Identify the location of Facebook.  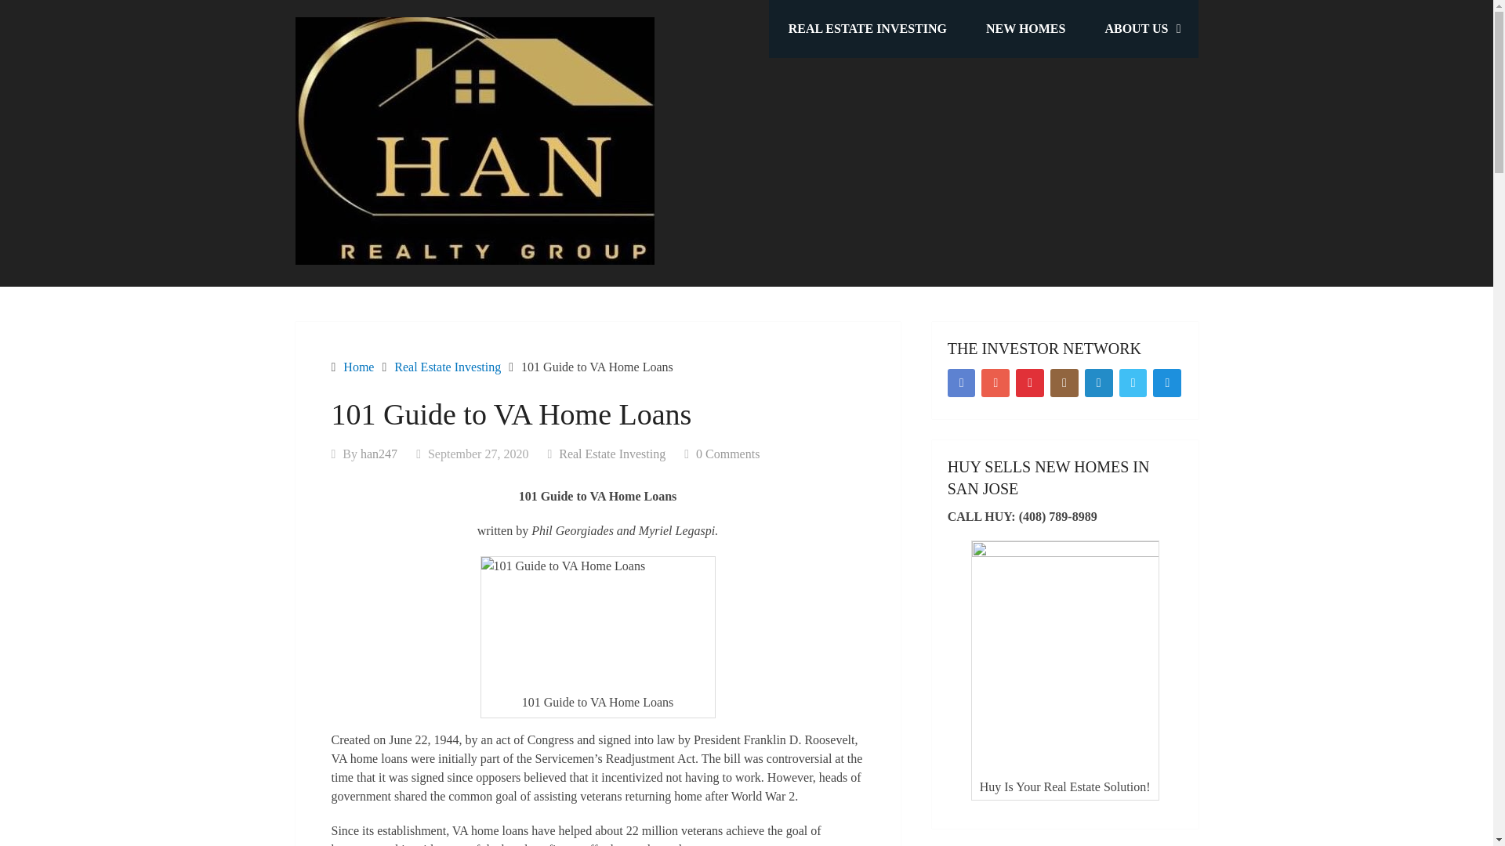
(961, 382).